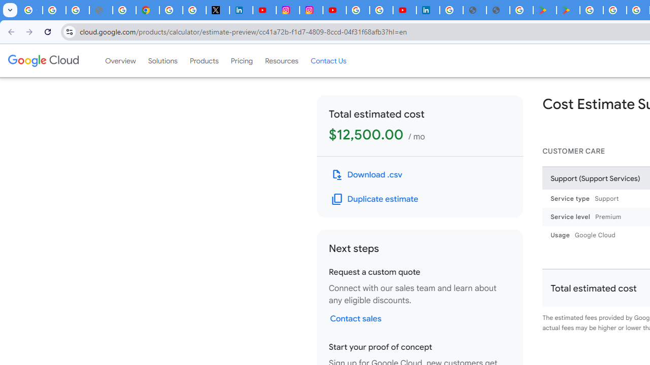  What do you see at coordinates (367, 174) in the screenshot?
I see `Download .csv file` at bounding box center [367, 174].